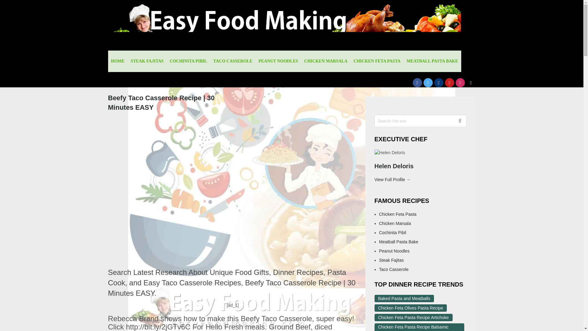  What do you see at coordinates (278, 61) in the screenshot?
I see `PEANUT NOODLES` at bounding box center [278, 61].